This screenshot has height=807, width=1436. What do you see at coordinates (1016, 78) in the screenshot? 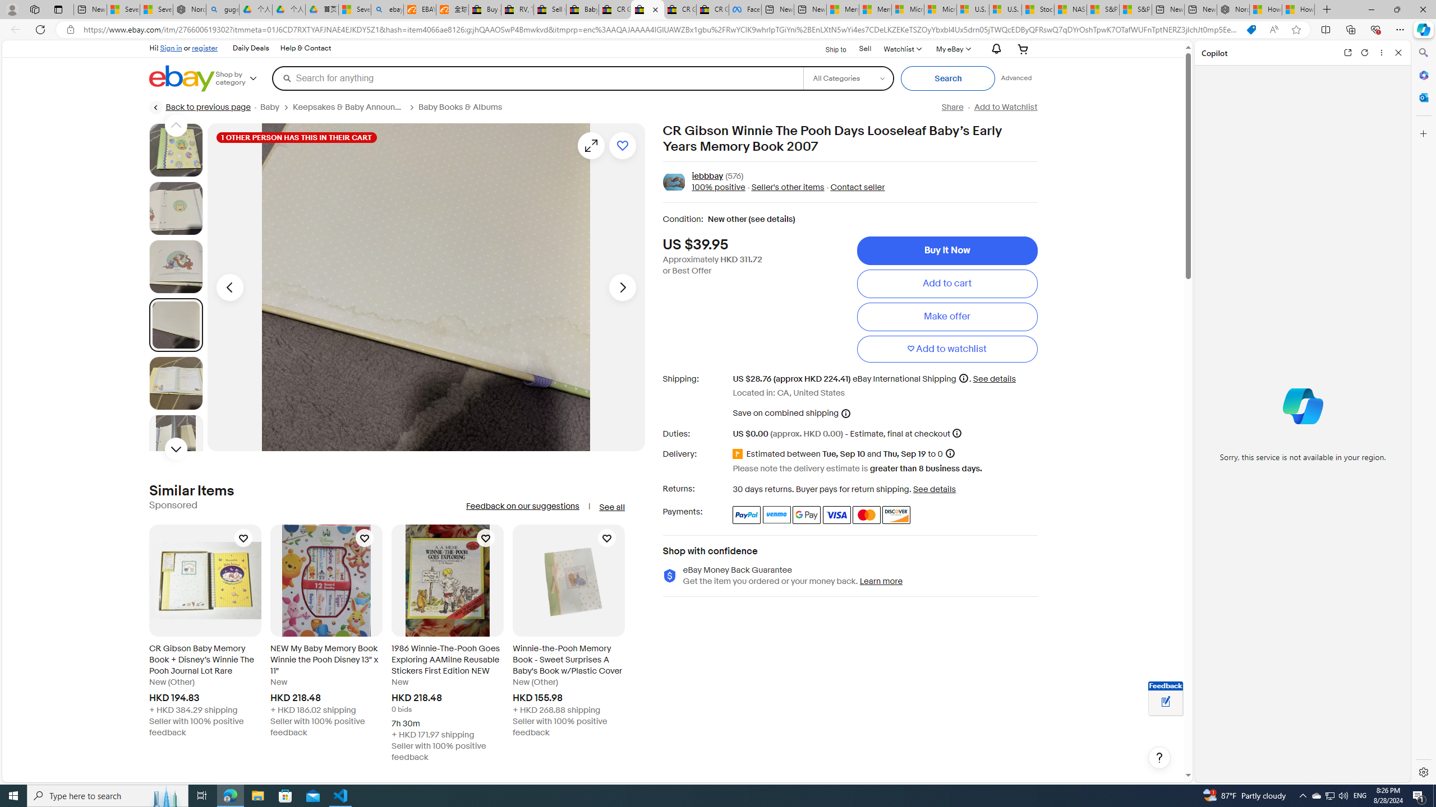
I see `Advanced Search` at bounding box center [1016, 78].